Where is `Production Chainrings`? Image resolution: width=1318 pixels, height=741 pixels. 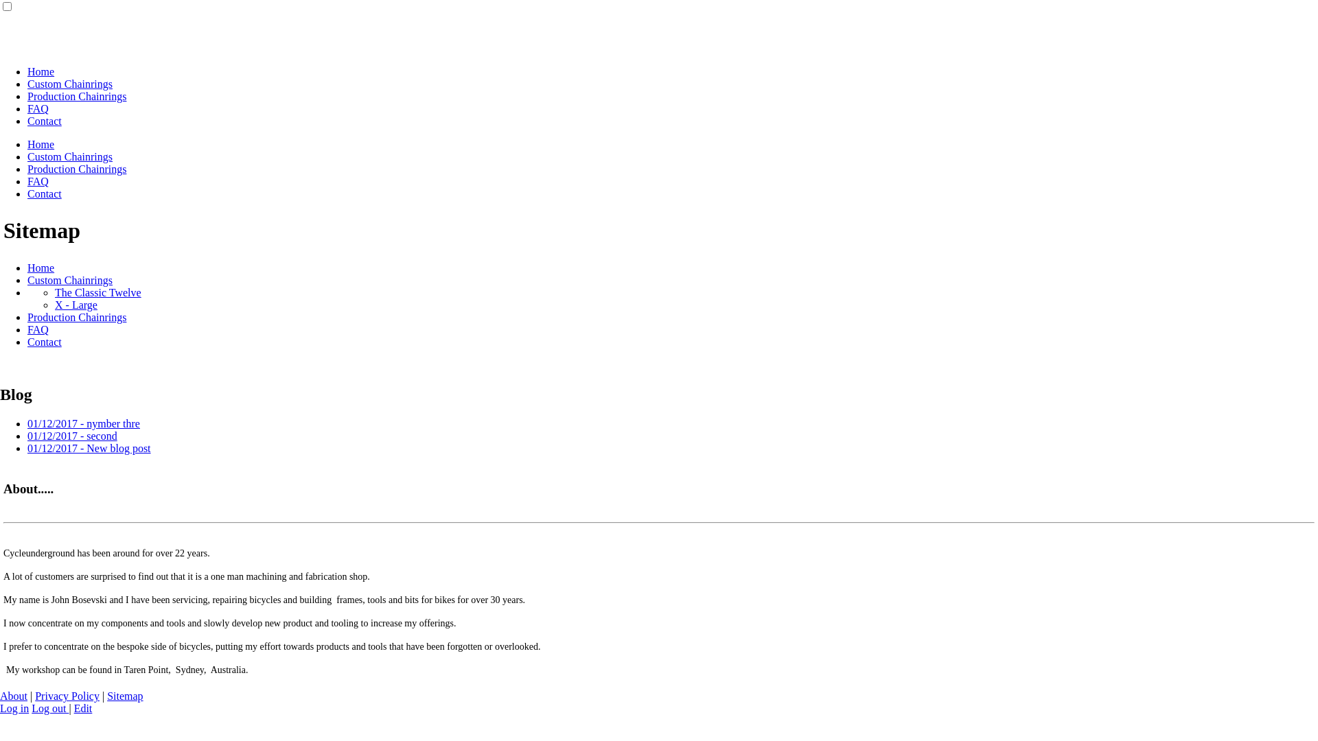 Production Chainrings is located at coordinates (77, 169).